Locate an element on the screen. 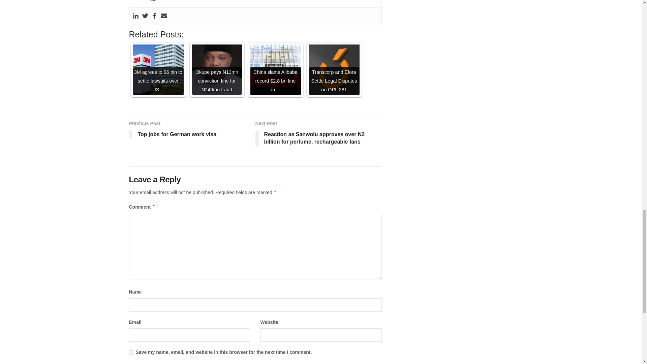  Okupe pays N13mn conviction fine for N240mn fraud is located at coordinates (217, 69).